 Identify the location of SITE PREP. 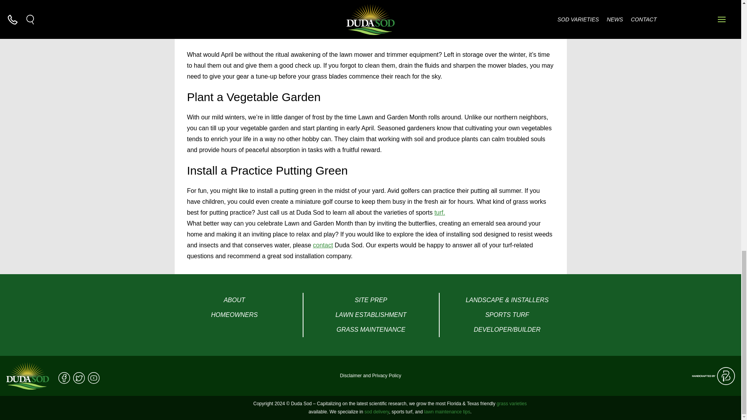
(371, 300).